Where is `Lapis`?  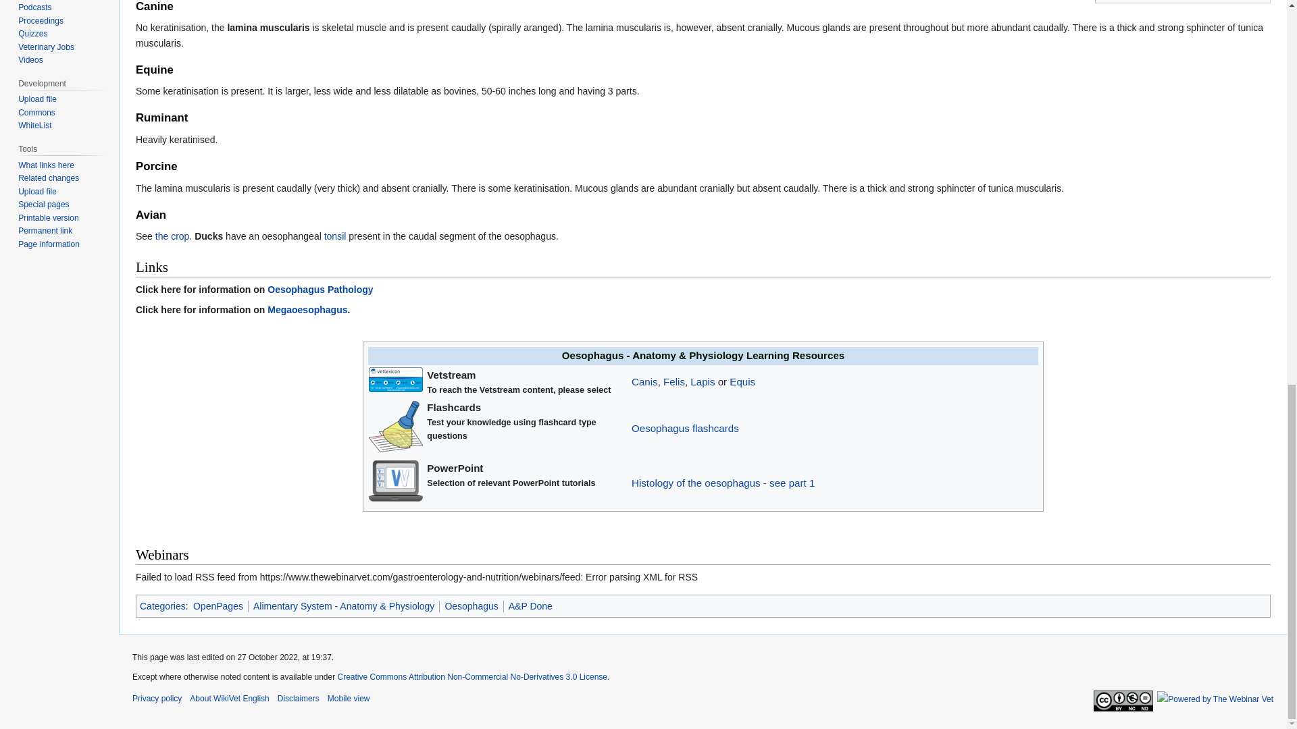 Lapis is located at coordinates (702, 381).